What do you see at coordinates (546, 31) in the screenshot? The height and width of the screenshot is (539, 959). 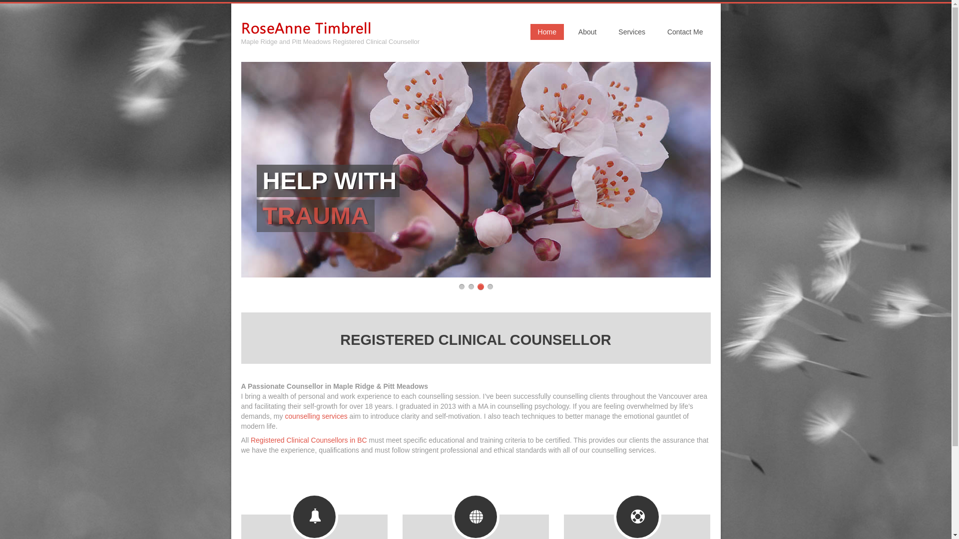 I see `Home` at bounding box center [546, 31].